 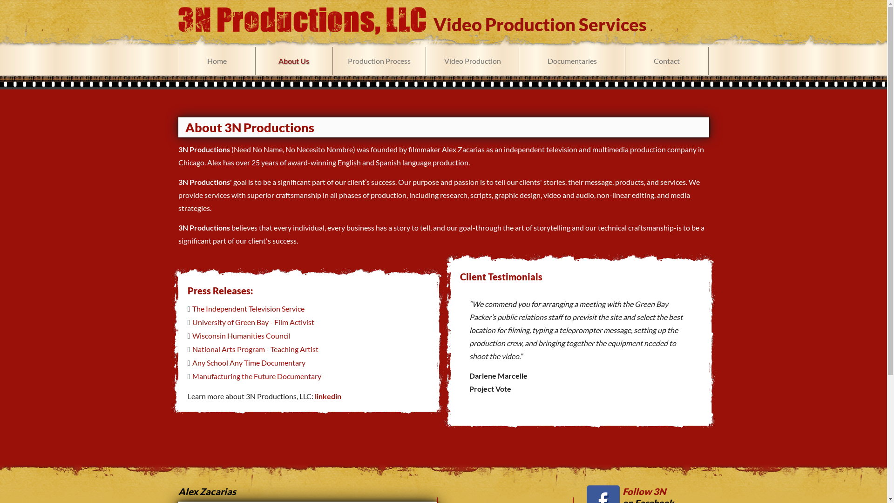 I want to click on About Us, so click(x=294, y=61).